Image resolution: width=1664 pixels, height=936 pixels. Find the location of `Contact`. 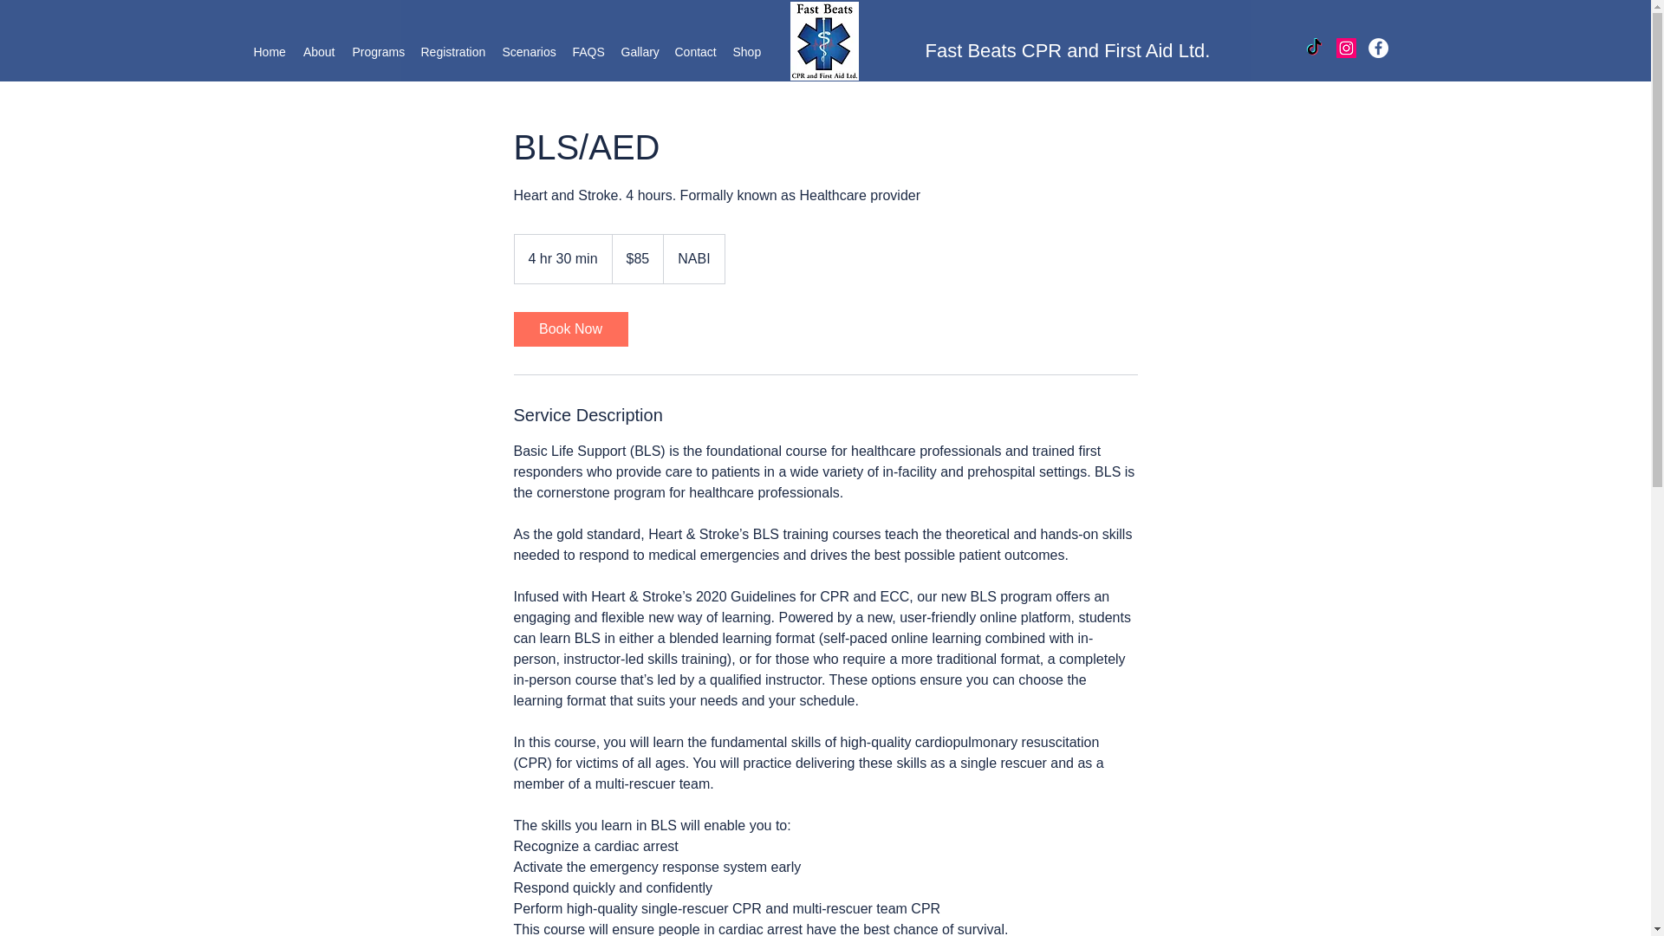

Contact is located at coordinates (695, 52).